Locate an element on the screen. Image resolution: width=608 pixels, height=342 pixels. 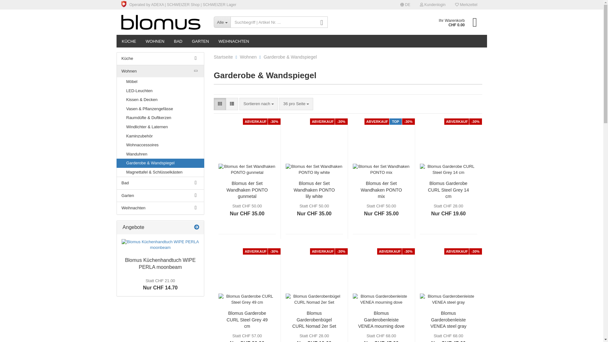
Wohnen is located at coordinates (248, 57).